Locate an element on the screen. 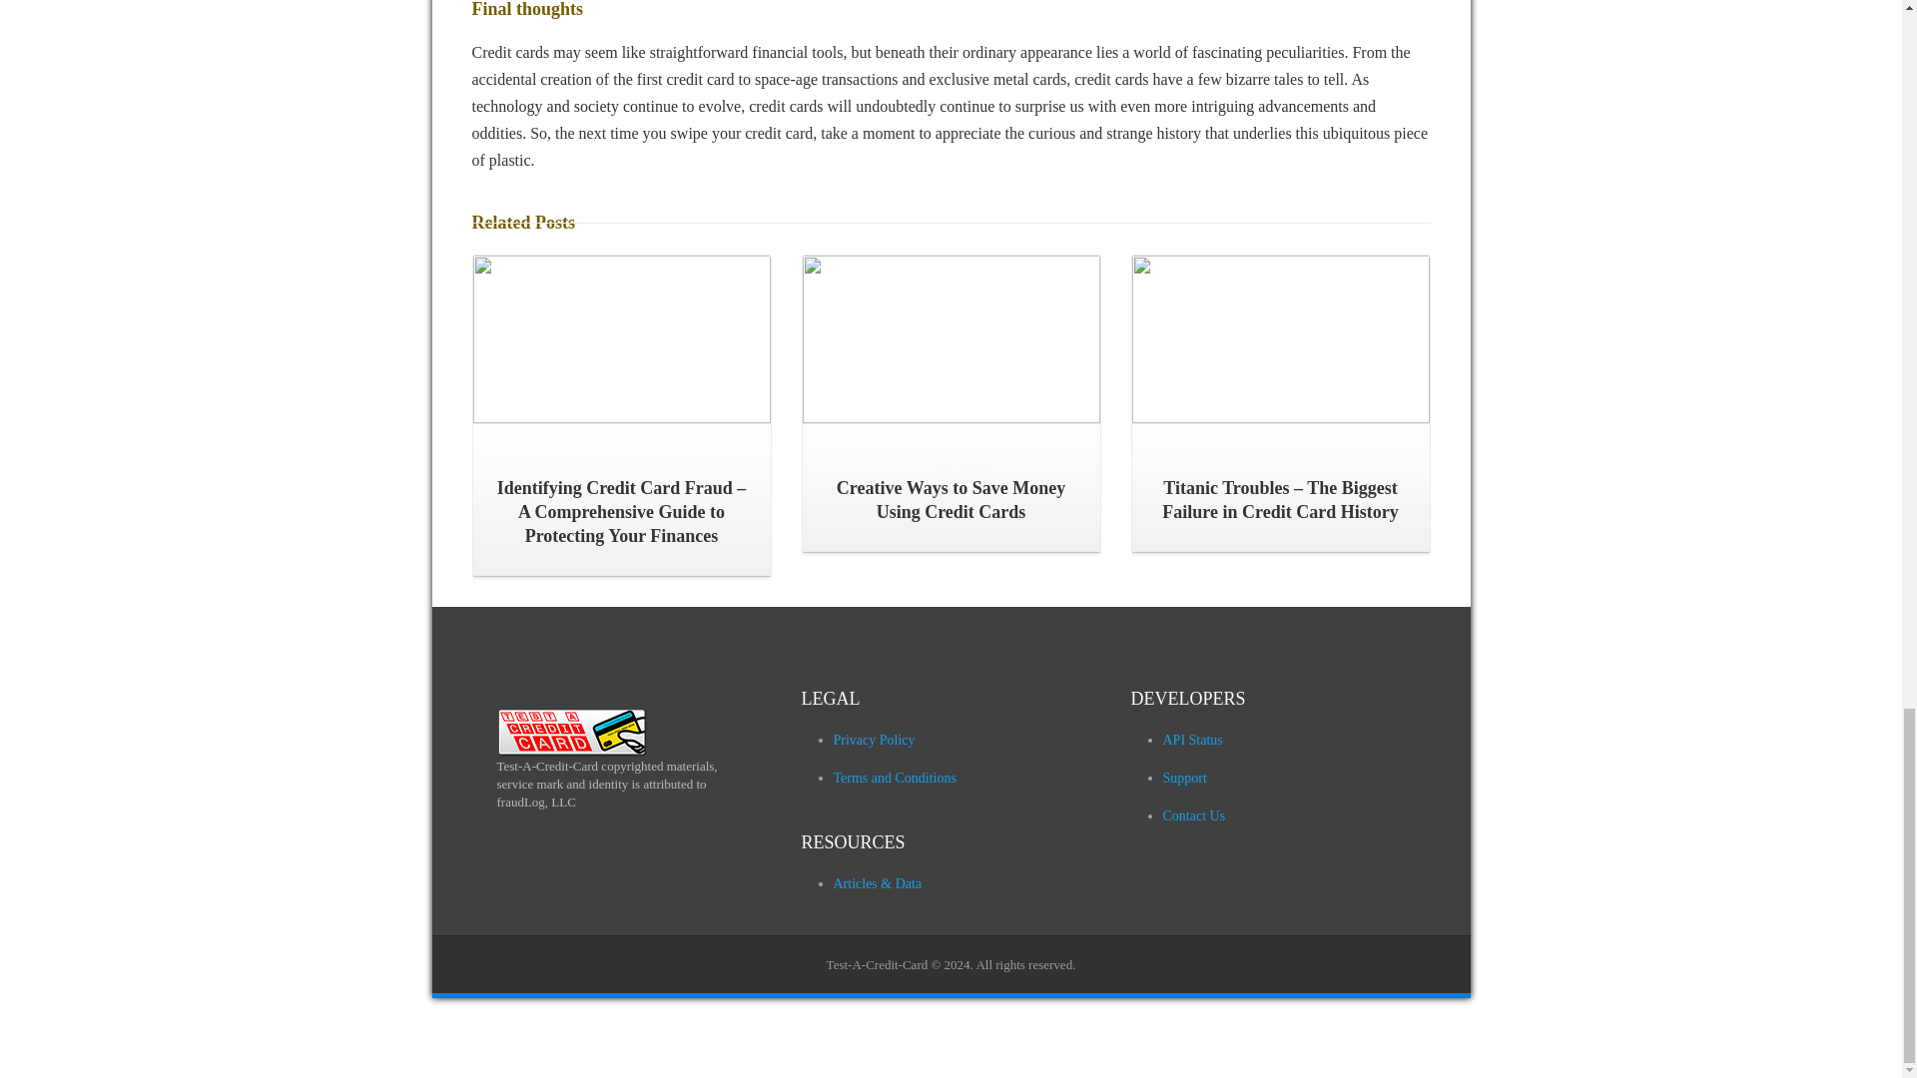 The width and height of the screenshot is (1917, 1078). API Status is located at coordinates (1192, 741).